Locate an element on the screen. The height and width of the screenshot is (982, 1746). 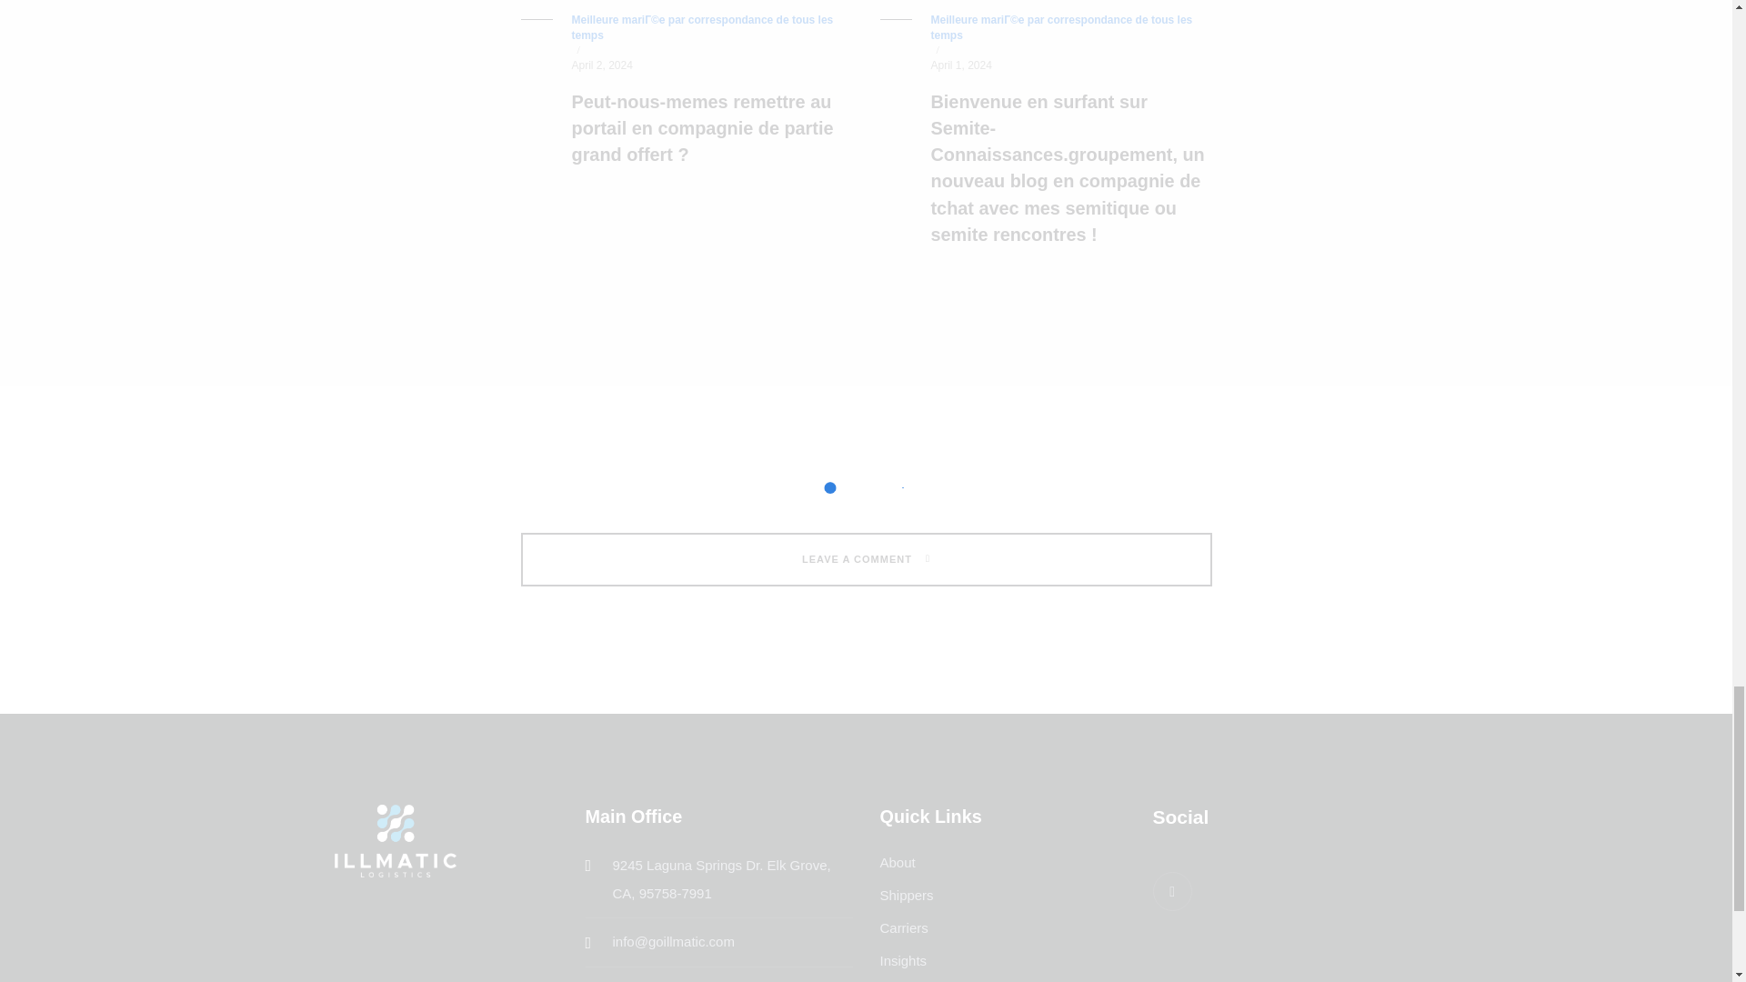
April 2, 2024 is located at coordinates (601, 65).